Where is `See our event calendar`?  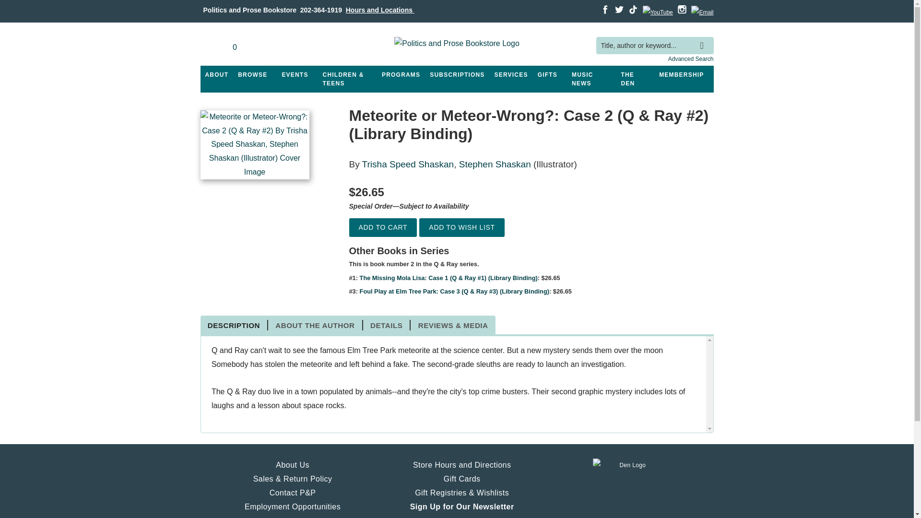
See our event calendar is located at coordinates (295, 75).